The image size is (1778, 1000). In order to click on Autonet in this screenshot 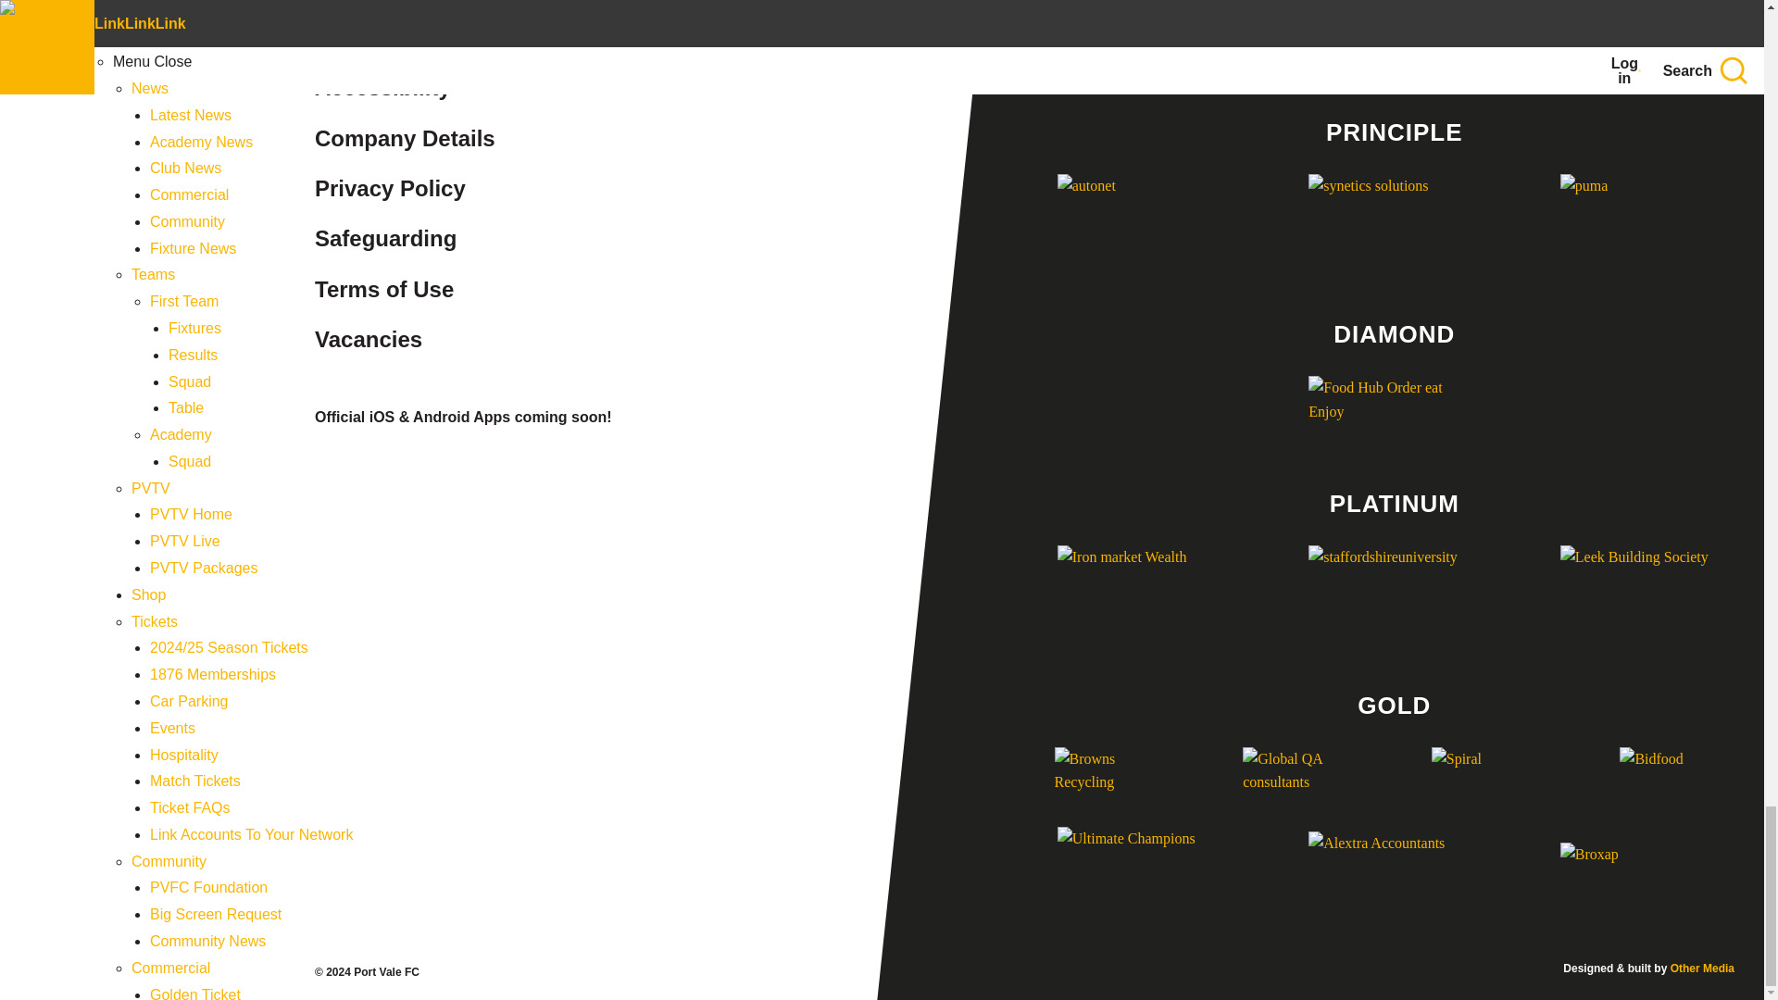, I will do `click(1143, 221)`.